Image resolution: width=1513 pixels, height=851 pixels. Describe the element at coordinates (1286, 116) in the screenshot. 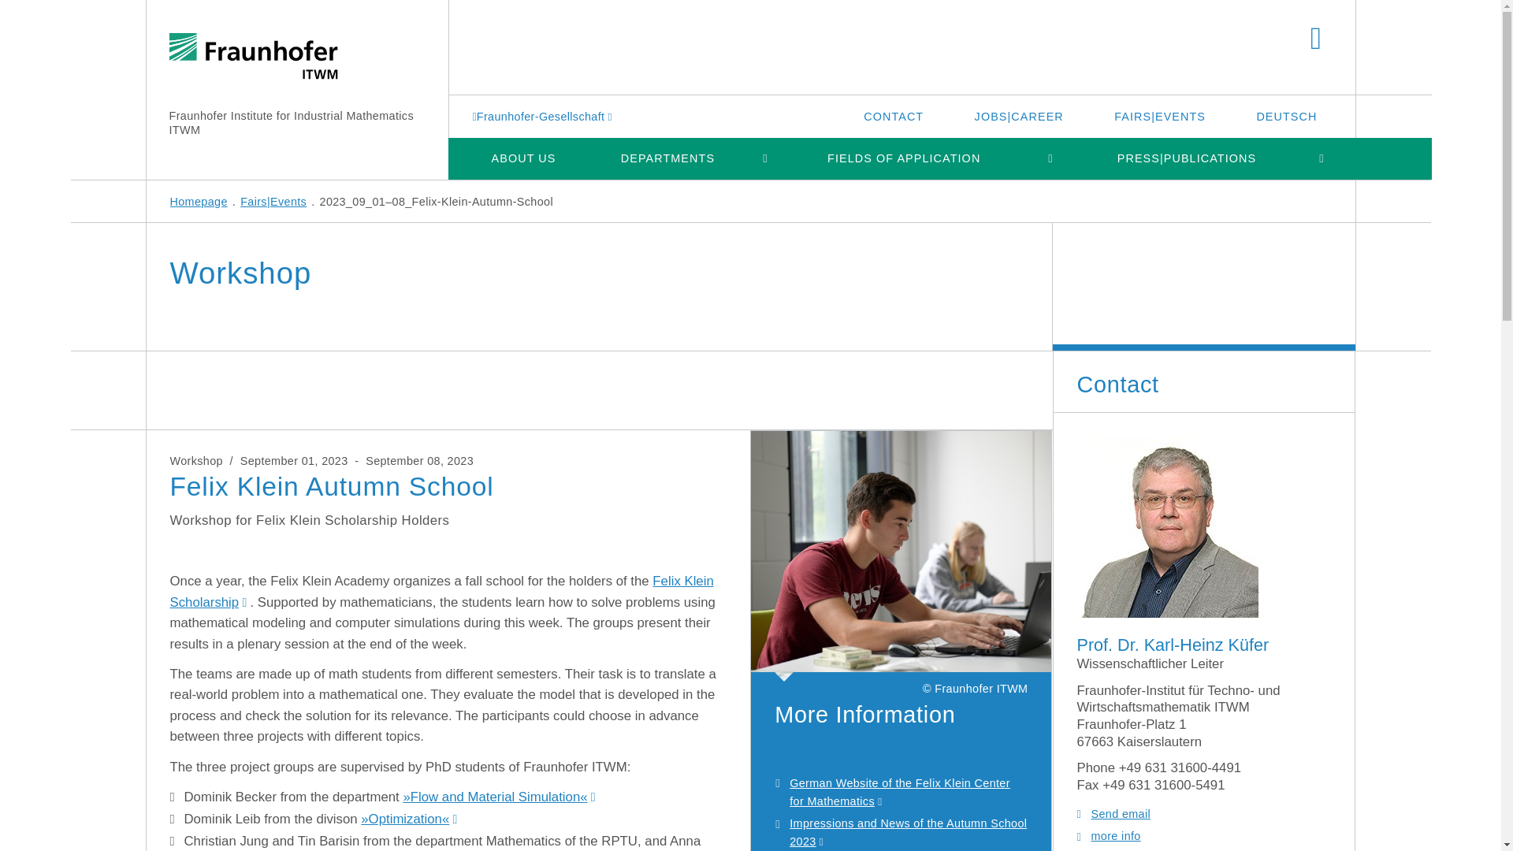

I see `DEUTSCH` at that location.